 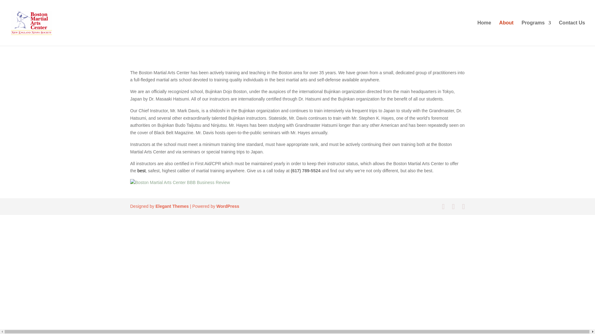 I want to click on Premium WordPress Themes, so click(x=172, y=206).